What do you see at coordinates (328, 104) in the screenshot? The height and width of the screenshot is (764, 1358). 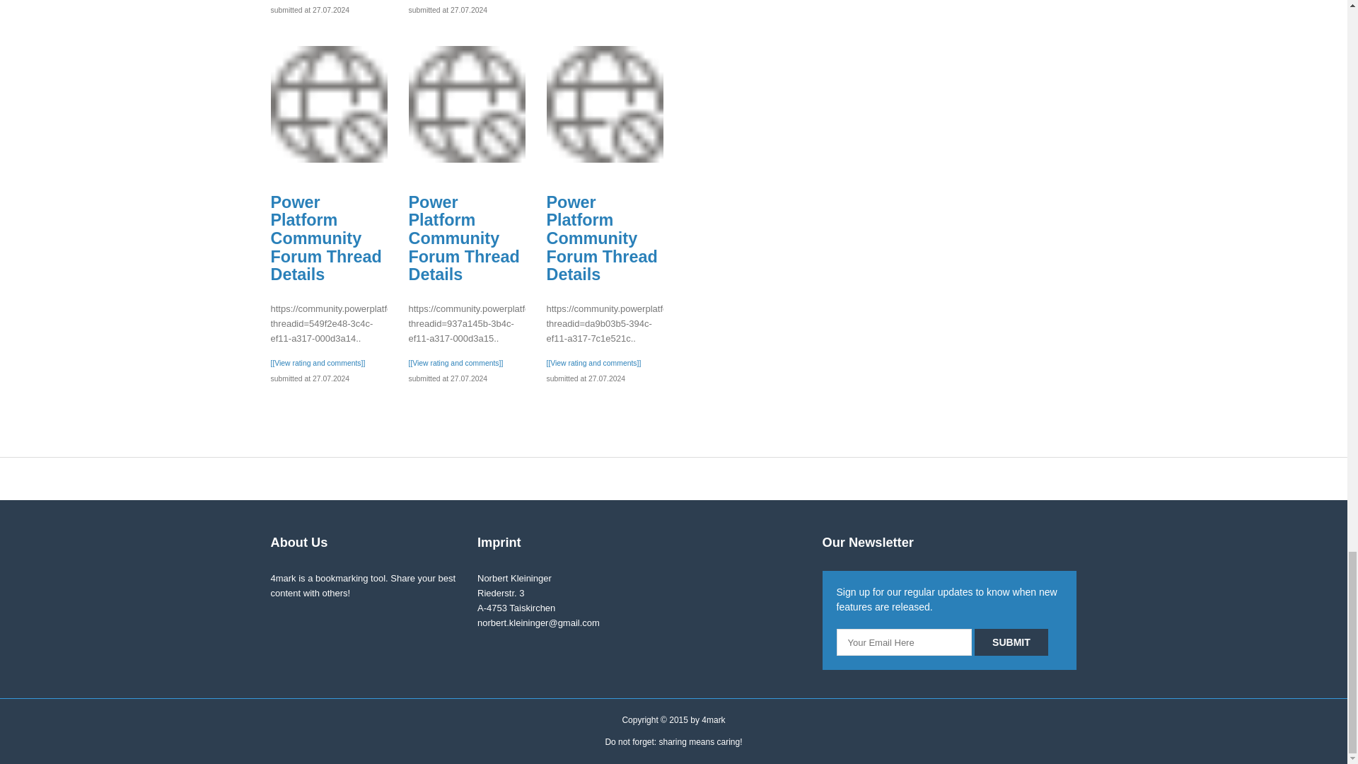 I see `Power Platform Community Forum Thread Details		` at bounding box center [328, 104].